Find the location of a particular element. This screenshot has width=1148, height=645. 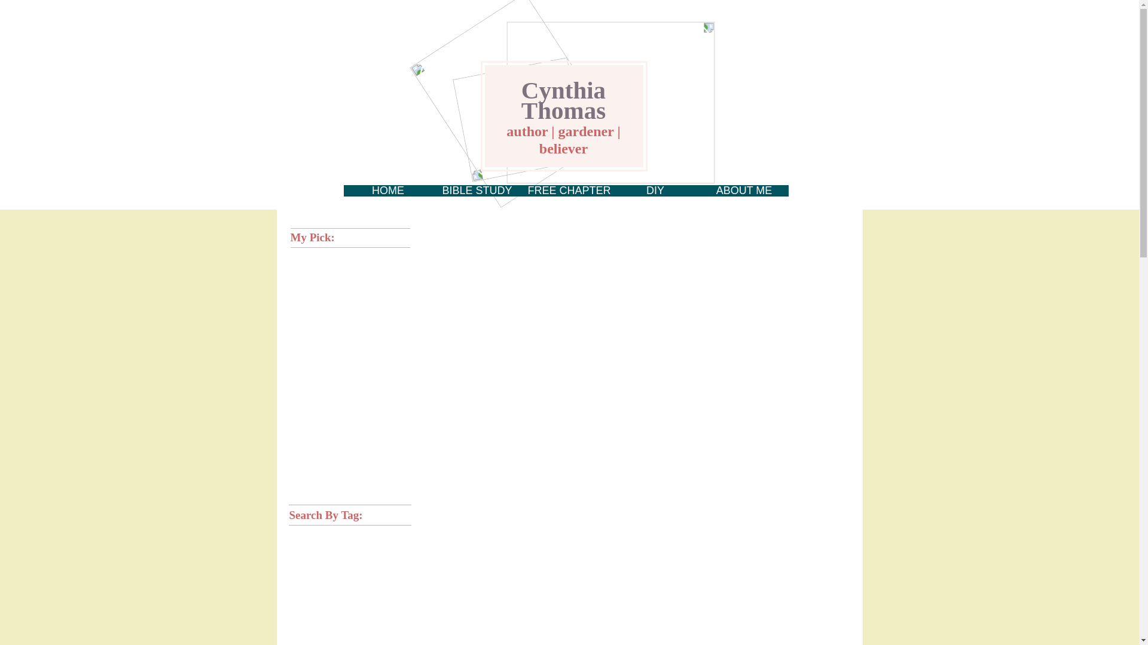

Cynthia Thomas is located at coordinates (563, 122).